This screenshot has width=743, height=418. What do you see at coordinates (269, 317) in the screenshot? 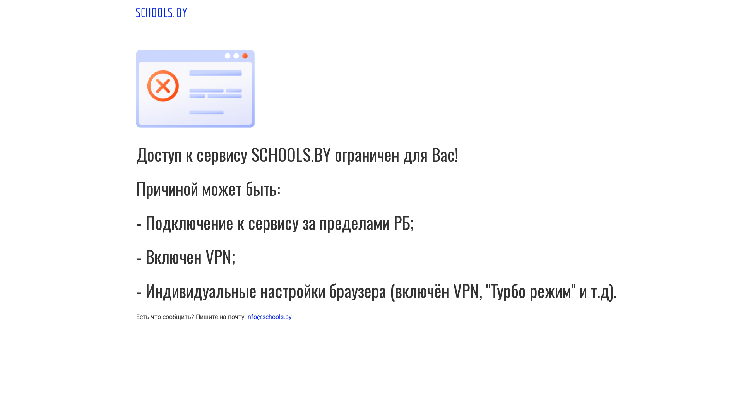
I see `info@schools.by` at bounding box center [269, 317].